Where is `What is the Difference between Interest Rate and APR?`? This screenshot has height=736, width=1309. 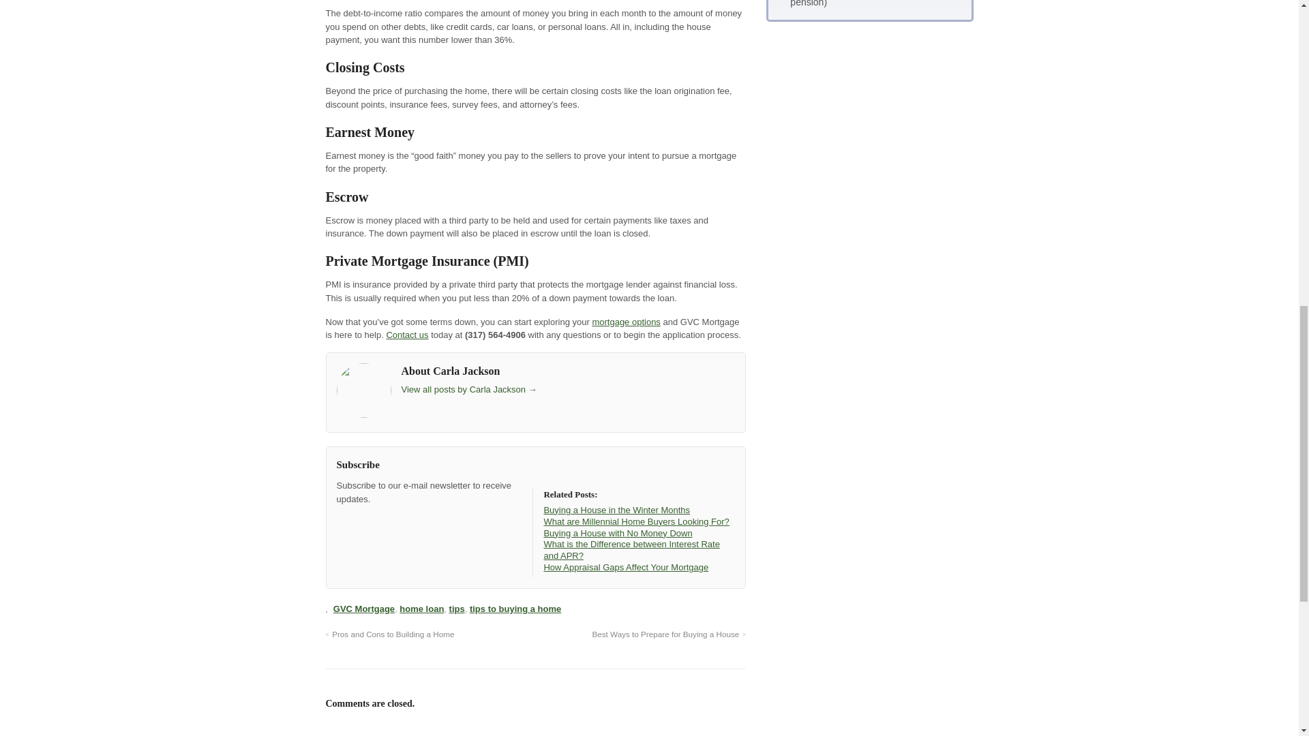 What is the Difference between Interest Rate and APR? is located at coordinates (631, 549).